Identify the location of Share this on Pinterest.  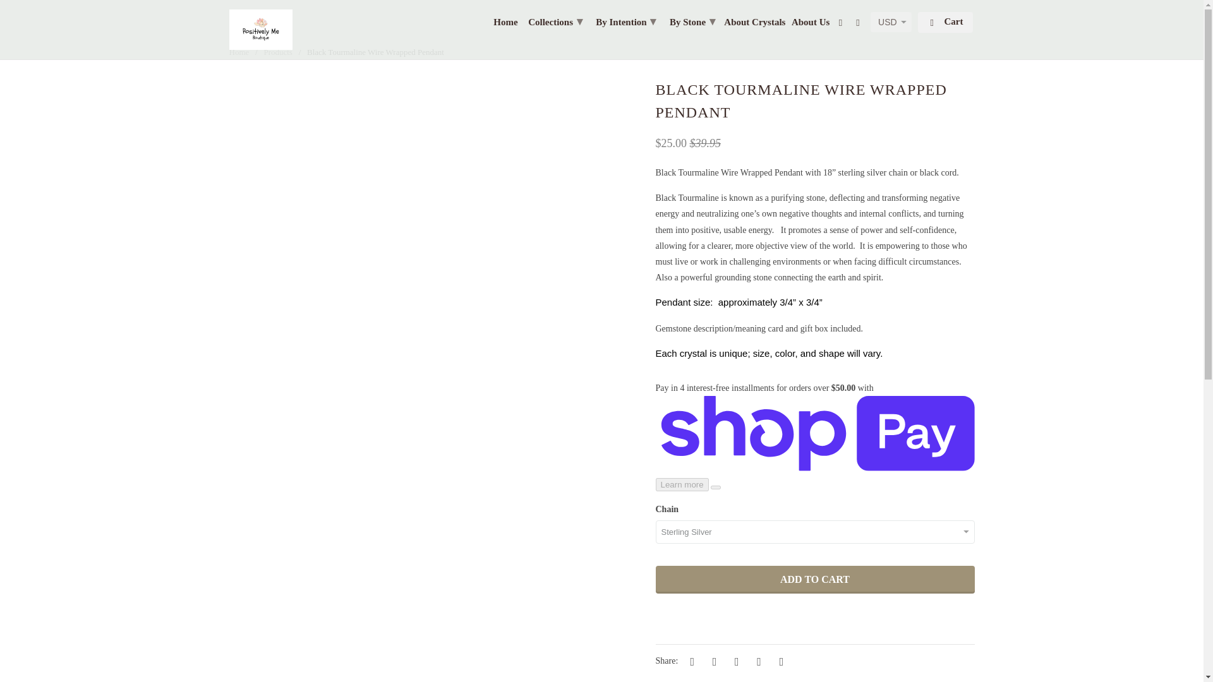
(734, 661).